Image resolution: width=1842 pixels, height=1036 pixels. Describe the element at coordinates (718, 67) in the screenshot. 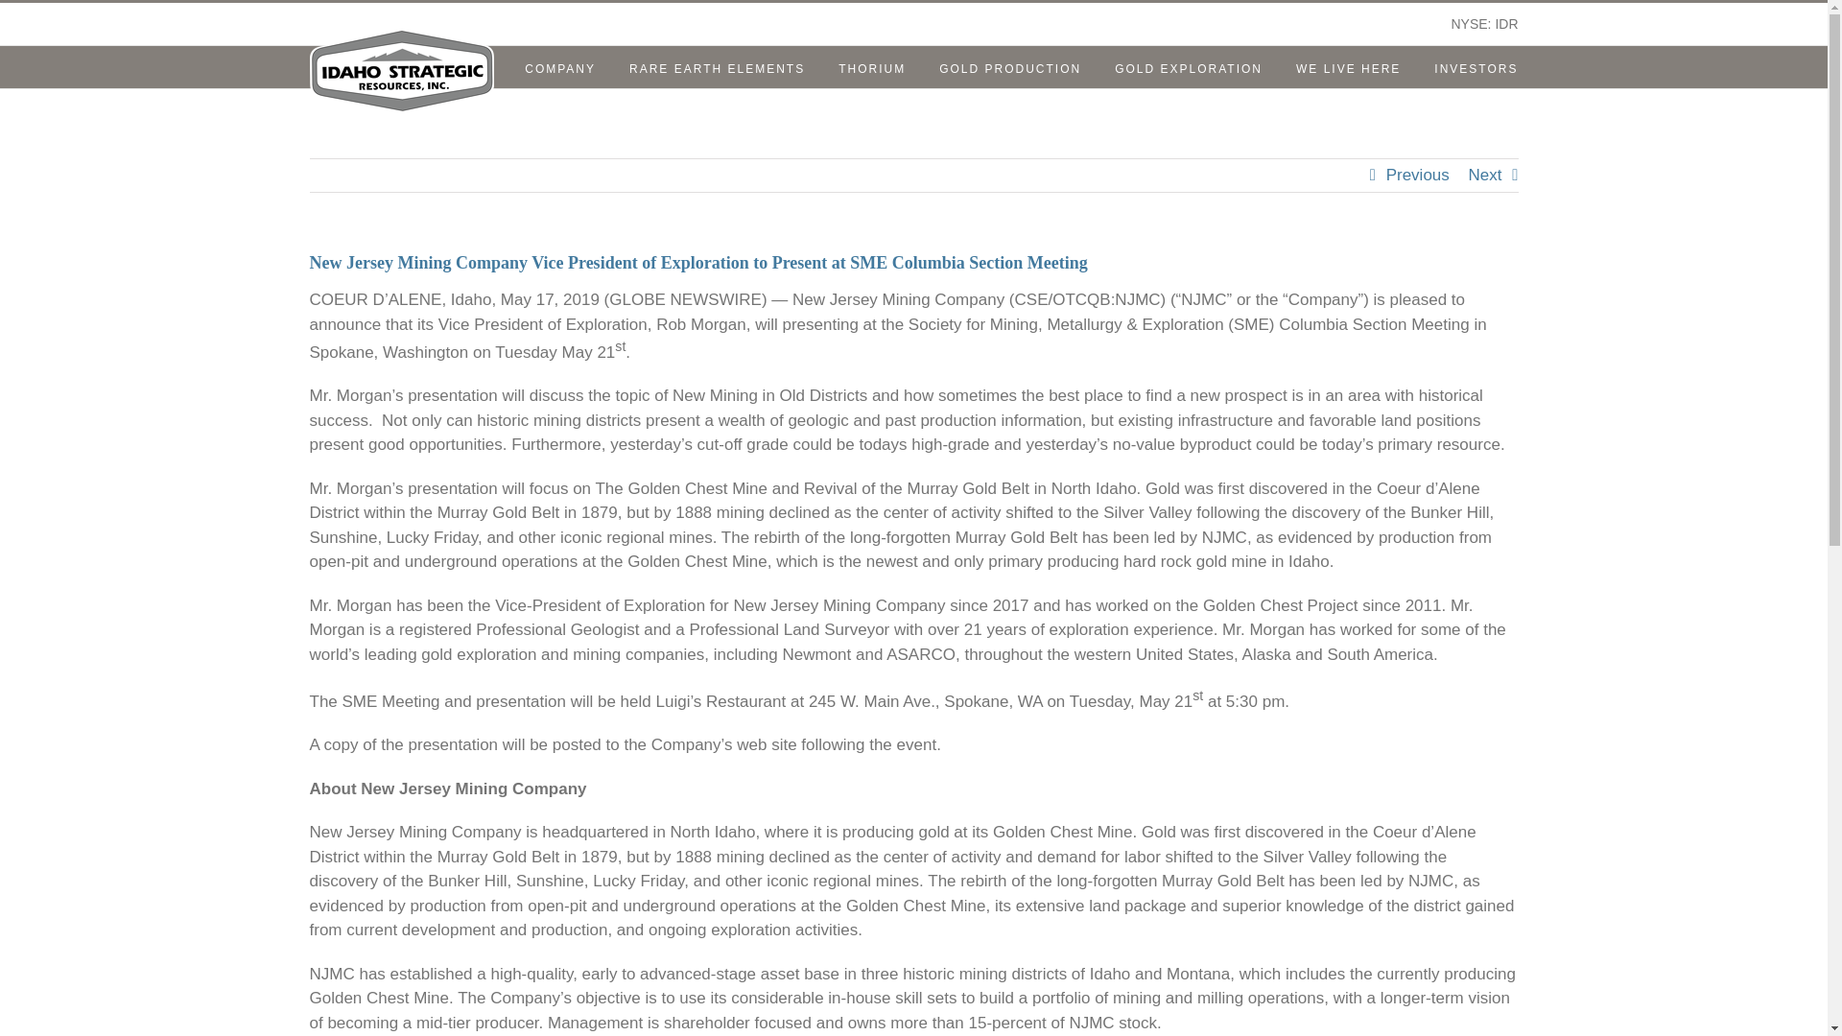

I see `RARE EARTH ELEMENTS` at that location.